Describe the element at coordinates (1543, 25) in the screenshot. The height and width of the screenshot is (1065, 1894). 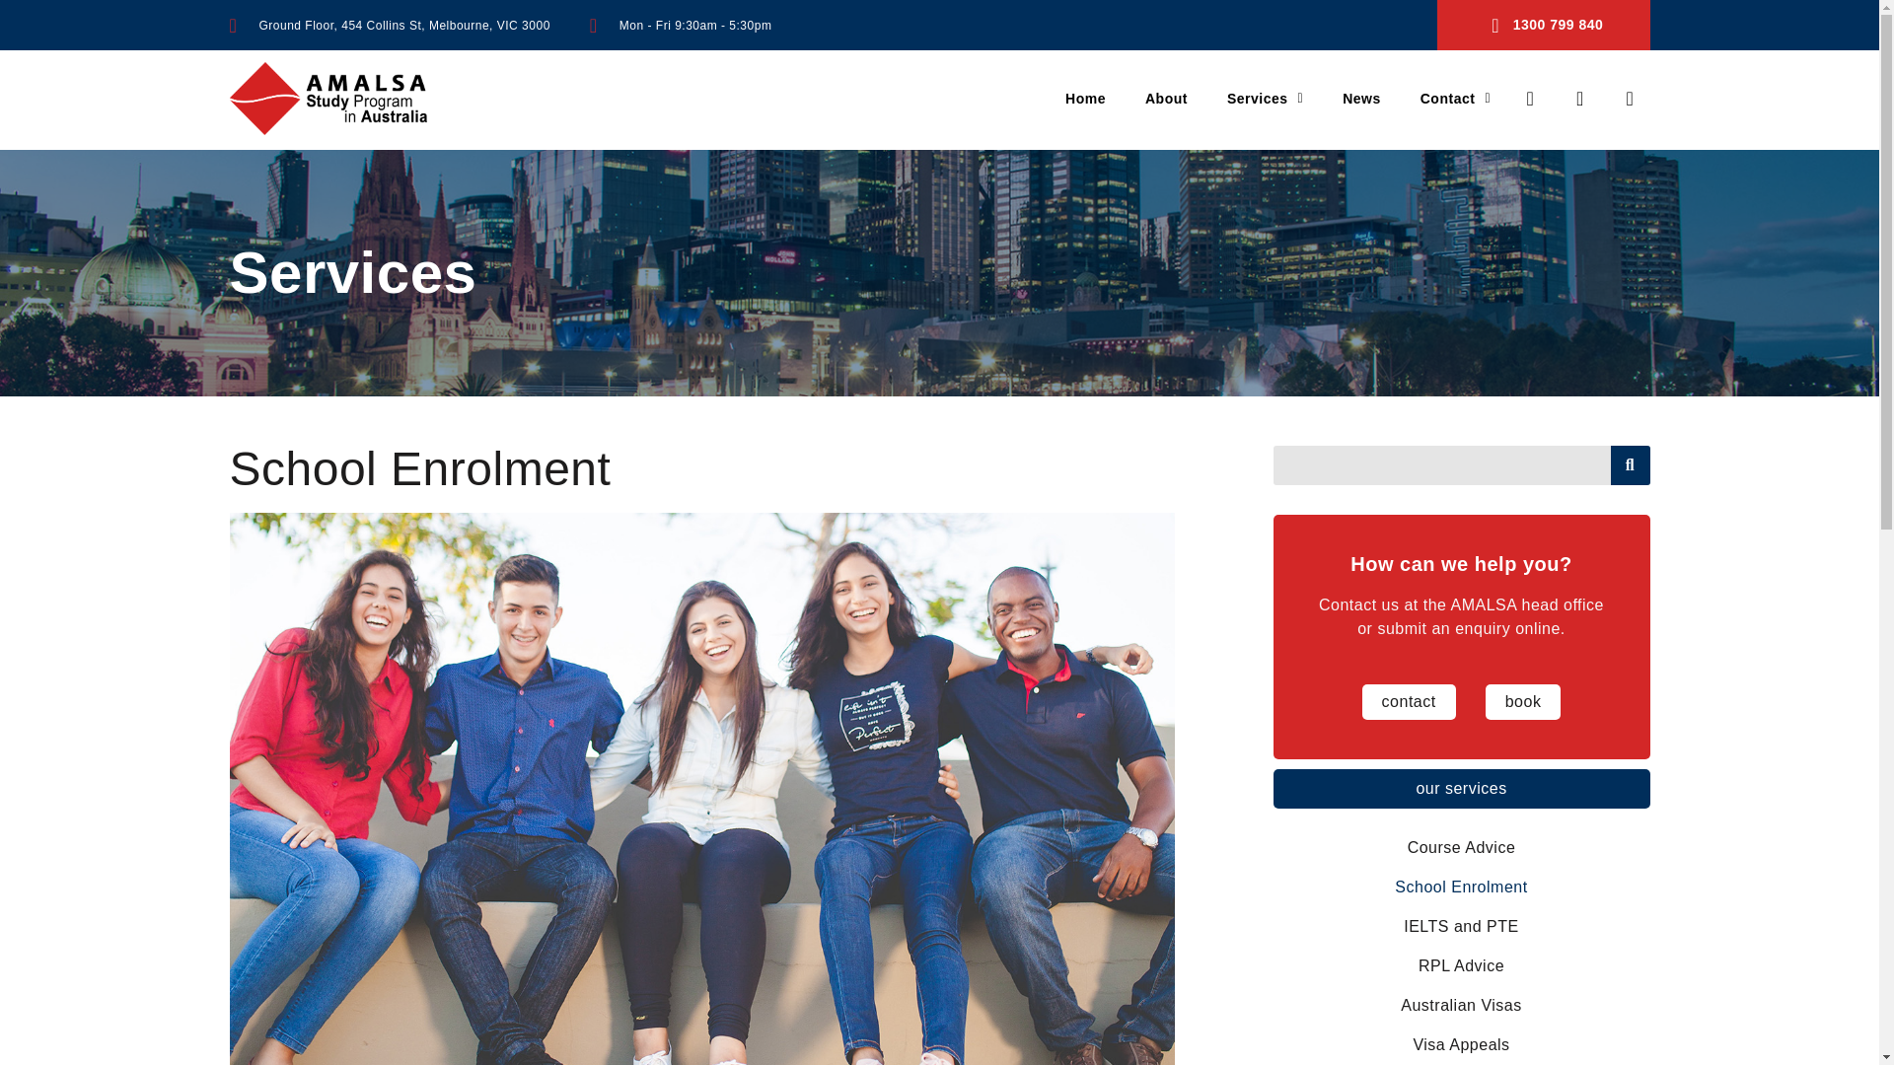
I see `1300 799 840` at that location.